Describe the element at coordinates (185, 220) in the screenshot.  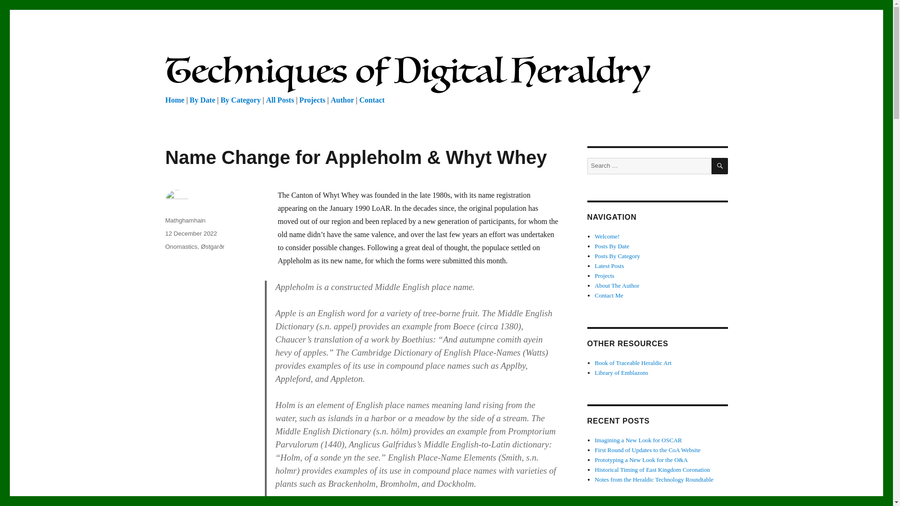
I see `Mathghamhain` at that location.